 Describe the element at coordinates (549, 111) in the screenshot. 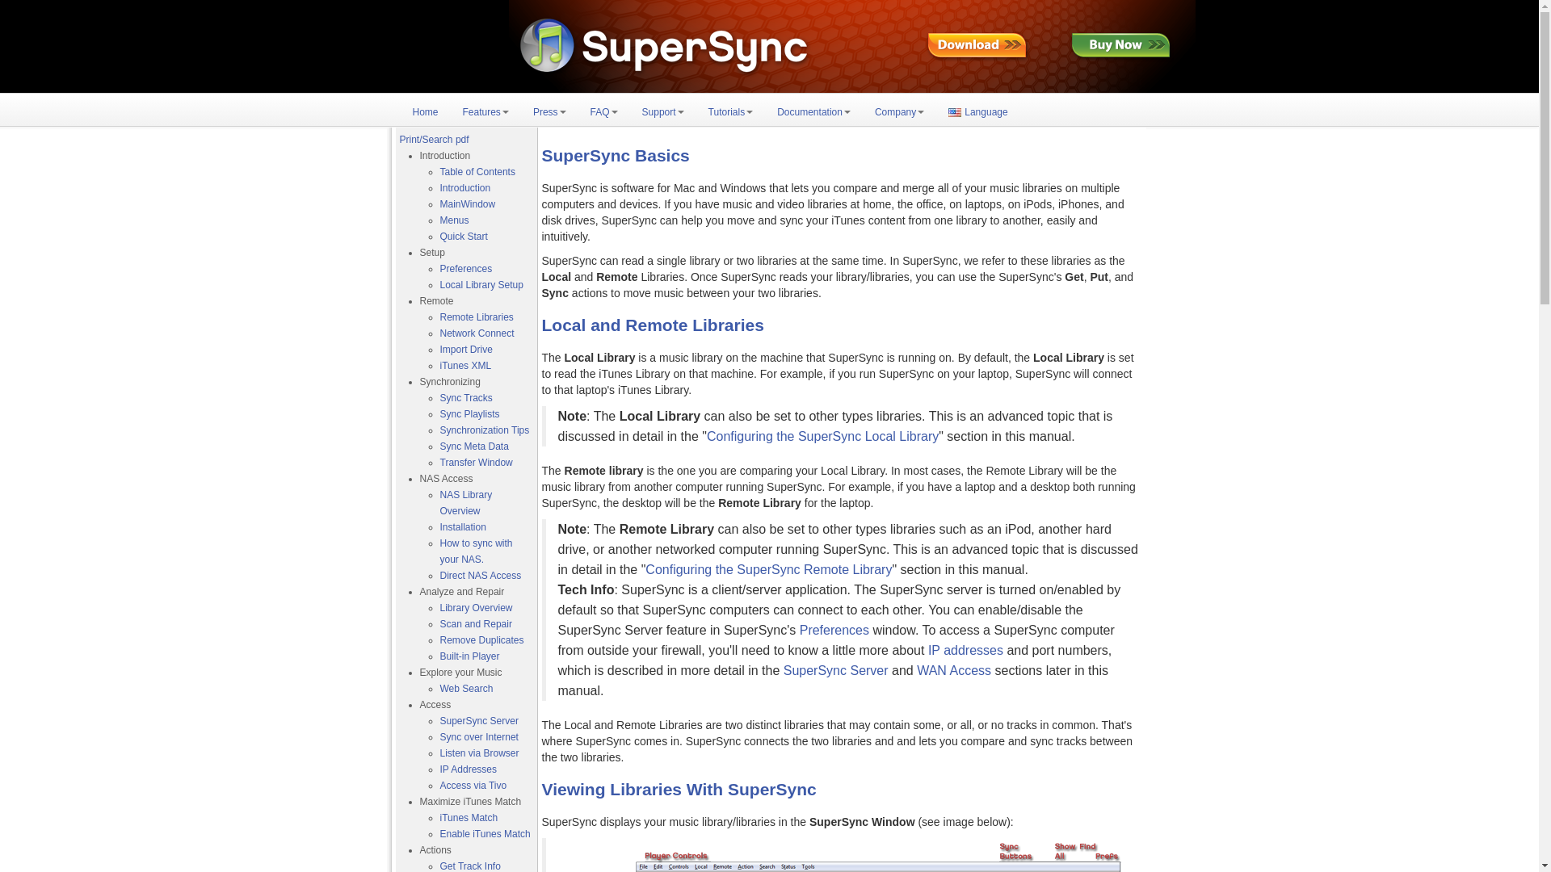

I see `Press` at that location.